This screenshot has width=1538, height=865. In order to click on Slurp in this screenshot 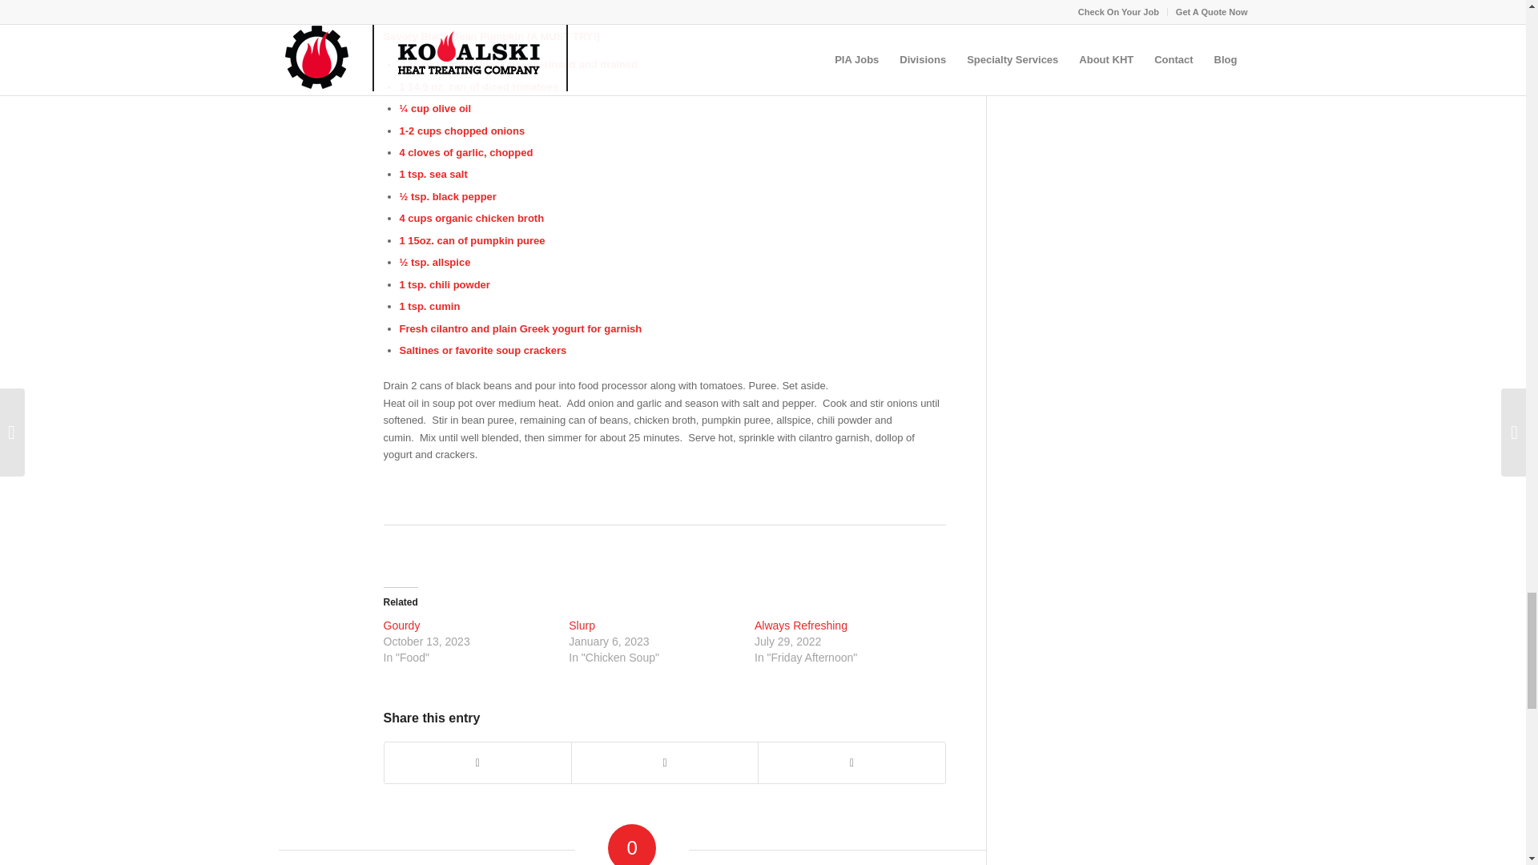, I will do `click(582, 626)`.